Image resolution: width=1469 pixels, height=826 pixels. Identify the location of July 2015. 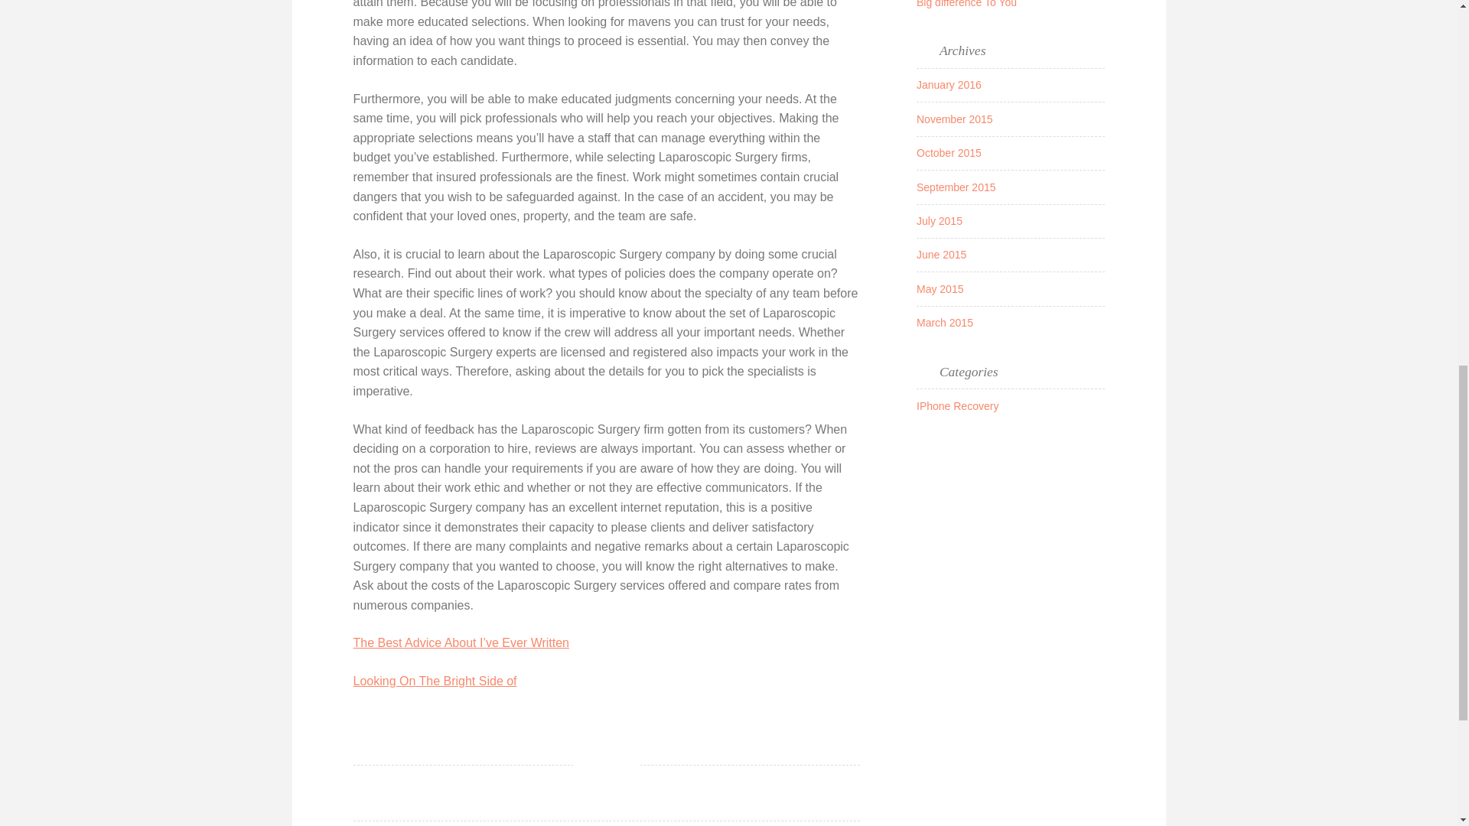
(940, 220).